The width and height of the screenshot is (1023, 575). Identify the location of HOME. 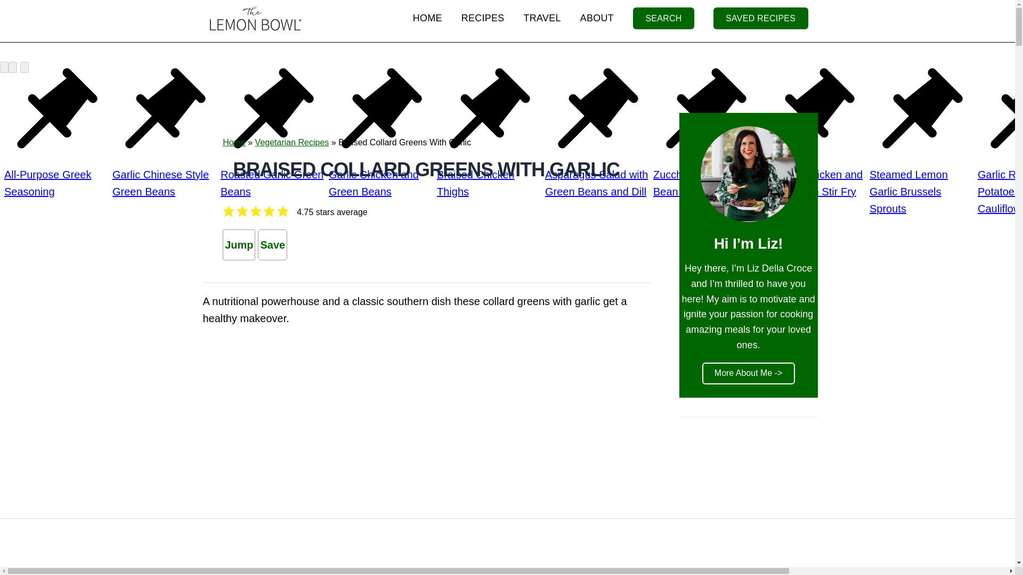
(427, 18).